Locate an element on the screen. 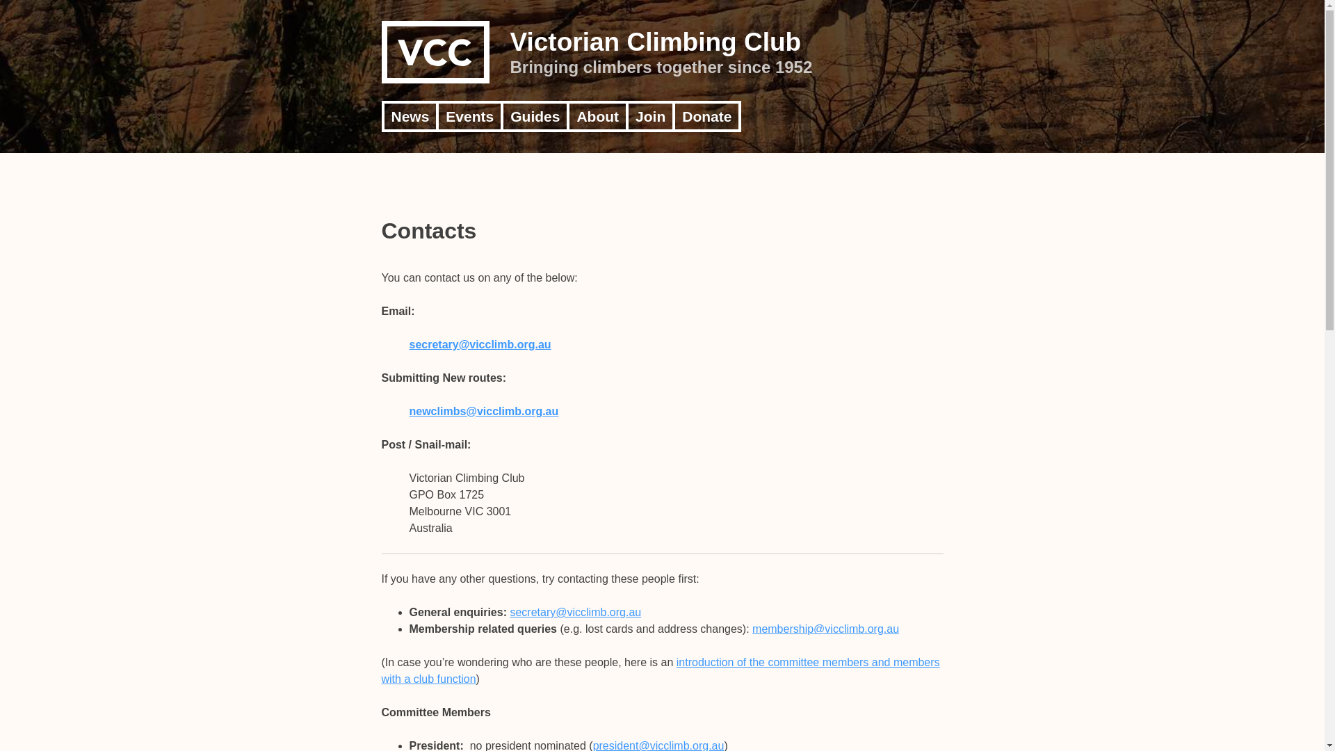 This screenshot has height=751, width=1335. secretary@vicclimb.org.au is located at coordinates (480, 345).